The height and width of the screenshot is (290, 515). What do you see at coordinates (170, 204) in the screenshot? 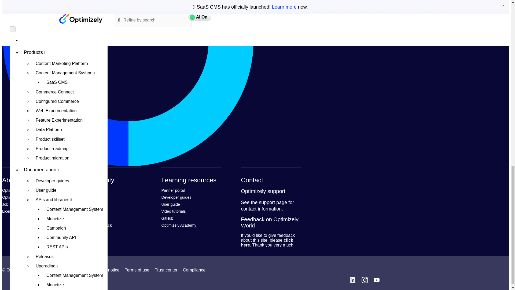
I see `Optimizely User Guide` at bounding box center [170, 204].